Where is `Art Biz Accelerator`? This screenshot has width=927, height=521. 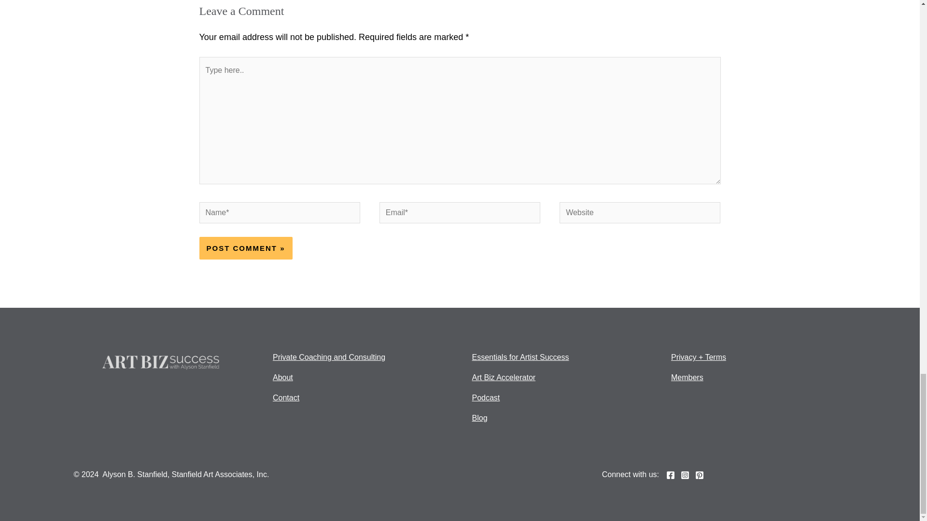
Art Biz Accelerator is located at coordinates (504, 377).